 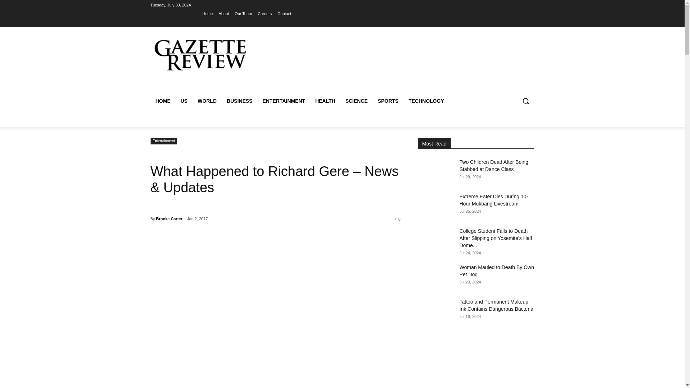 I want to click on ENTERTAINMENT, so click(x=284, y=101).